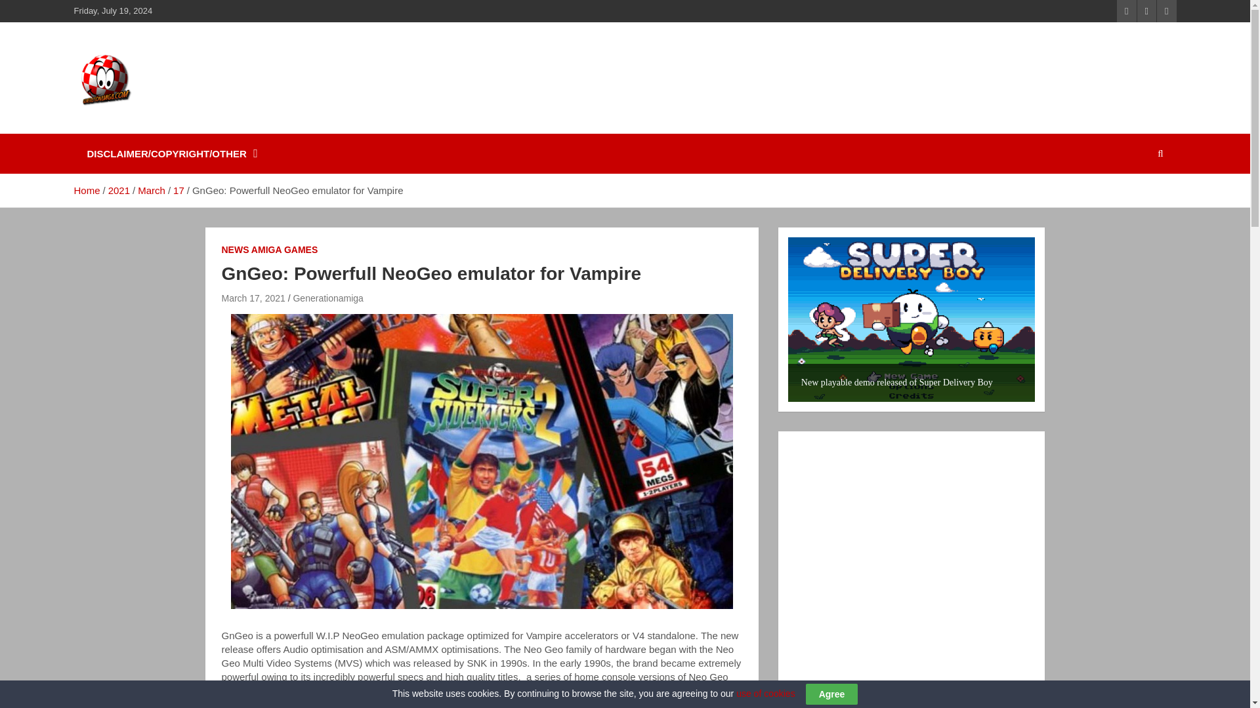 Image resolution: width=1260 pixels, height=708 pixels. I want to click on March 17, 2021, so click(253, 298).